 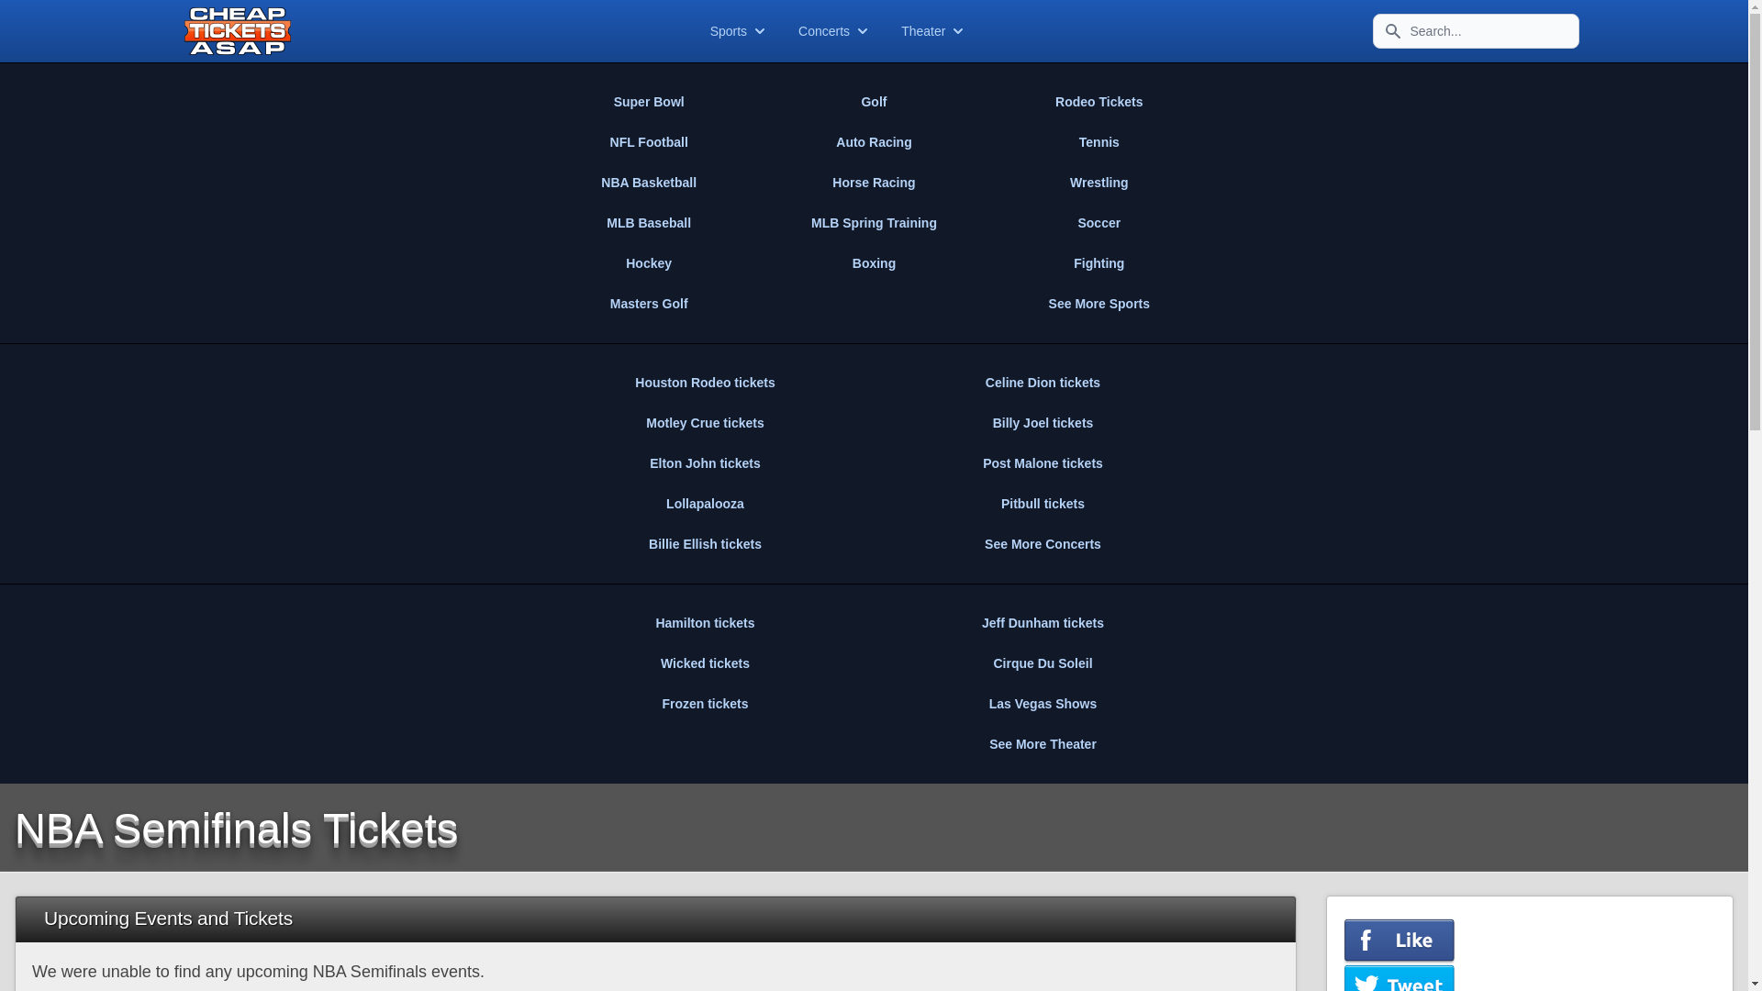 What do you see at coordinates (1099, 183) in the screenshot?
I see `Wrestling` at bounding box center [1099, 183].